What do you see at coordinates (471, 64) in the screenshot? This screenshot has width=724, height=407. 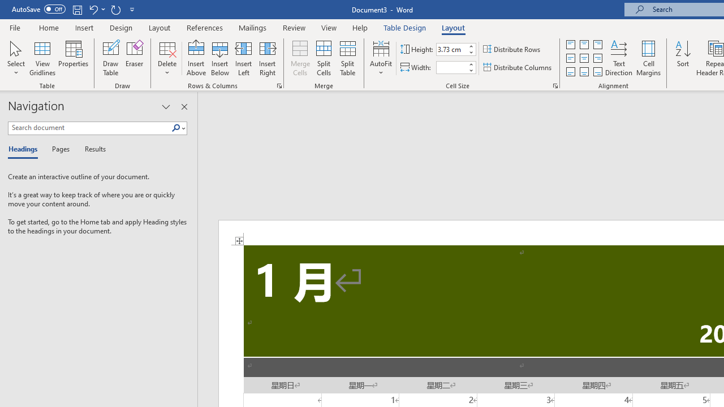 I see `More` at bounding box center [471, 64].